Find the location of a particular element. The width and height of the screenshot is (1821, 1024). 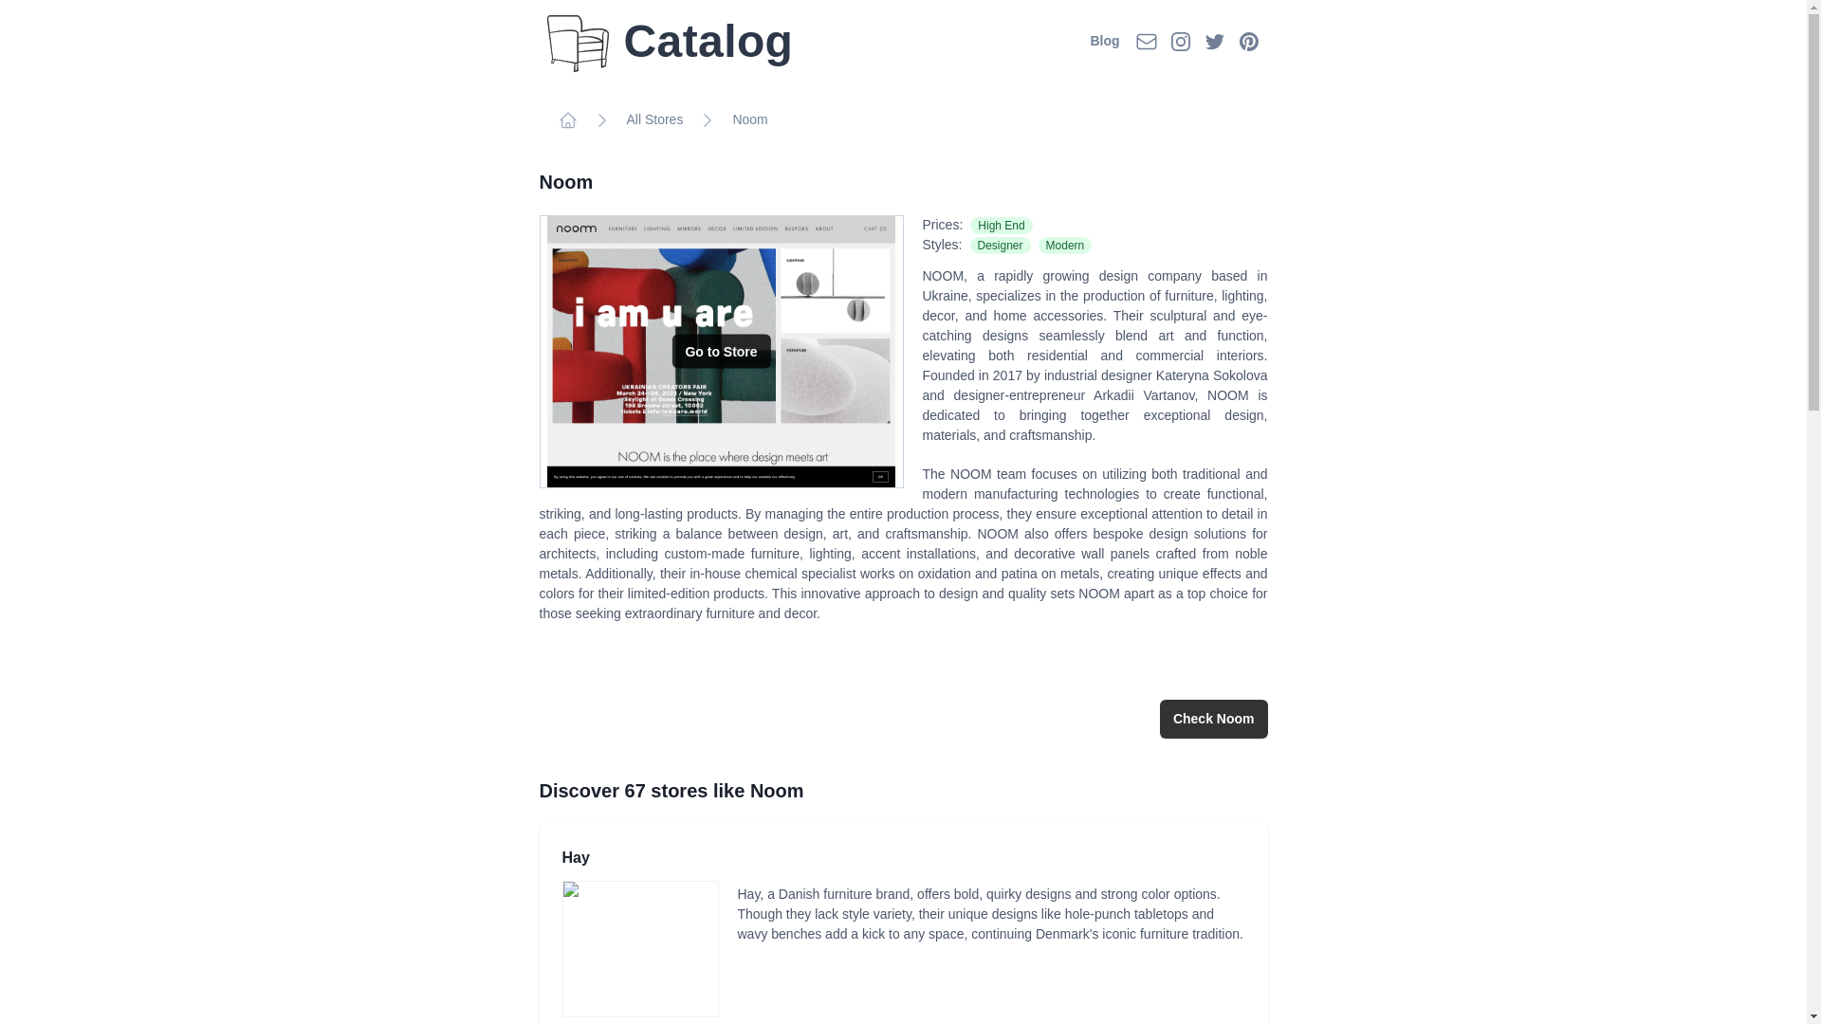

Check Noom is located at coordinates (1214, 719).